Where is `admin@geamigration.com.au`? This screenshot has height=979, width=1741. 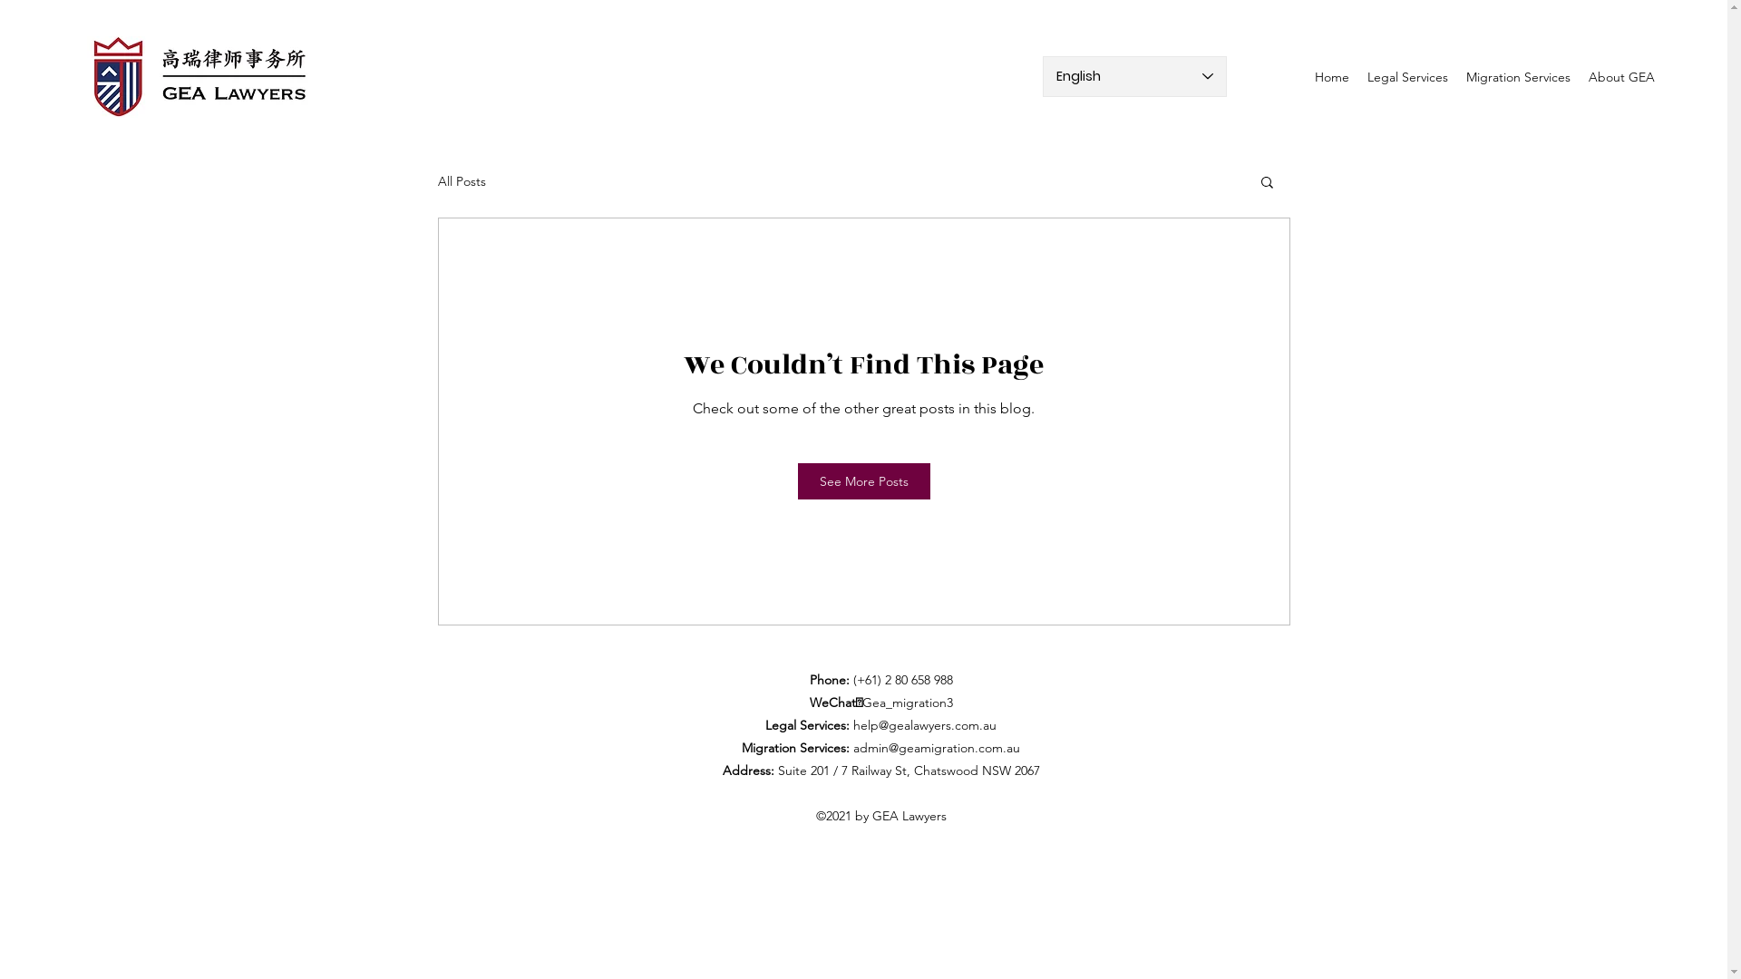 admin@geamigration.com.au is located at coordinates (937, 748).